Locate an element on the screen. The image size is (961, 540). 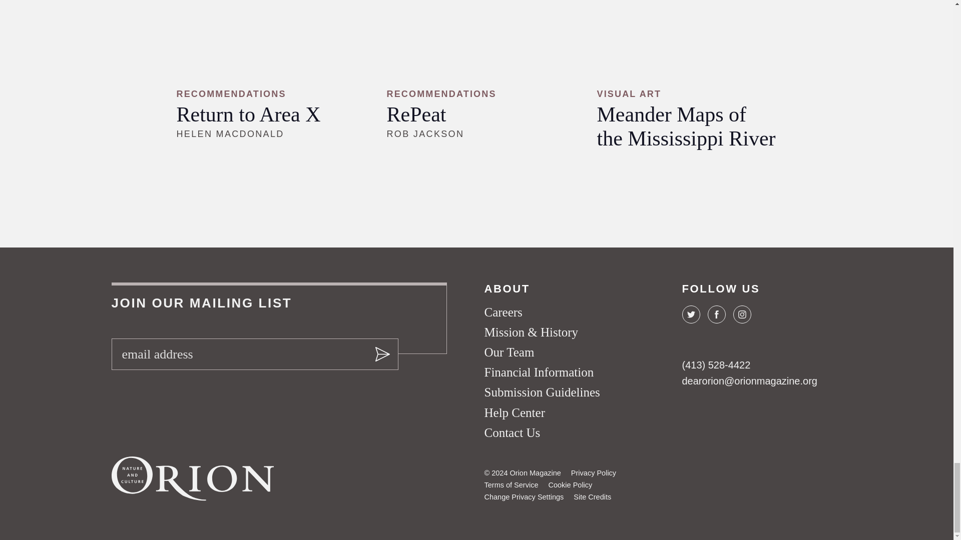
On Instagram is located at coordinates (741, 314).